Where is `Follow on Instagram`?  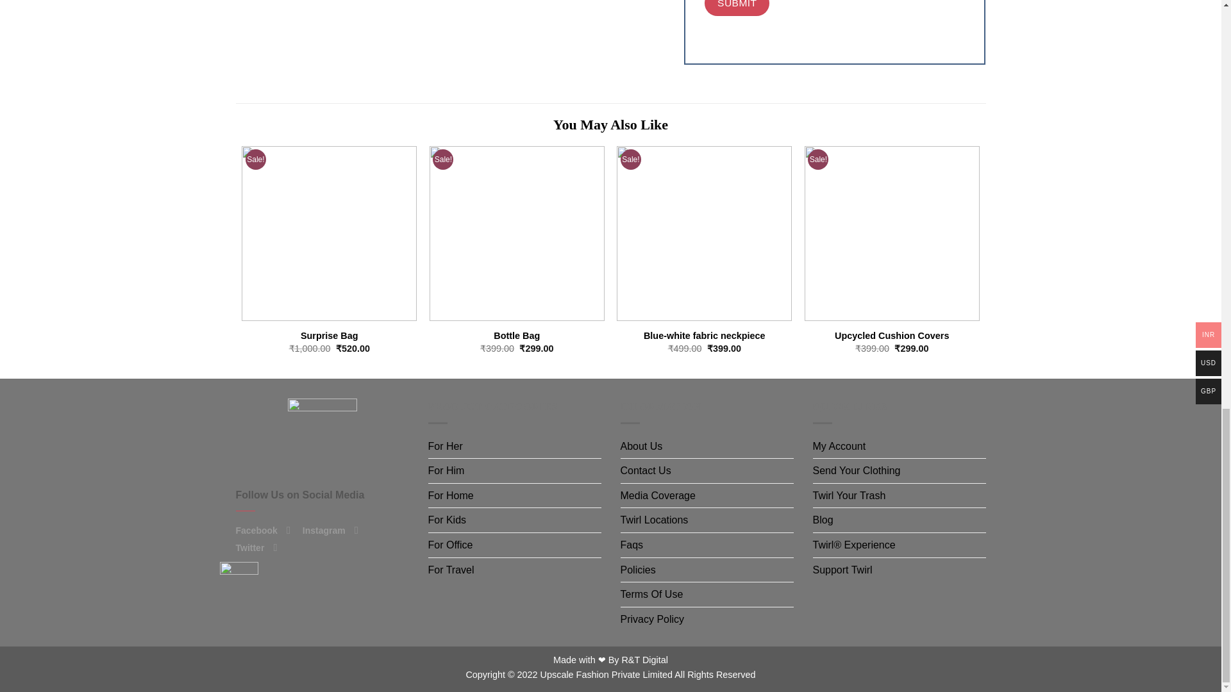
Follow on Instagram is located at coordinates (359, 529).